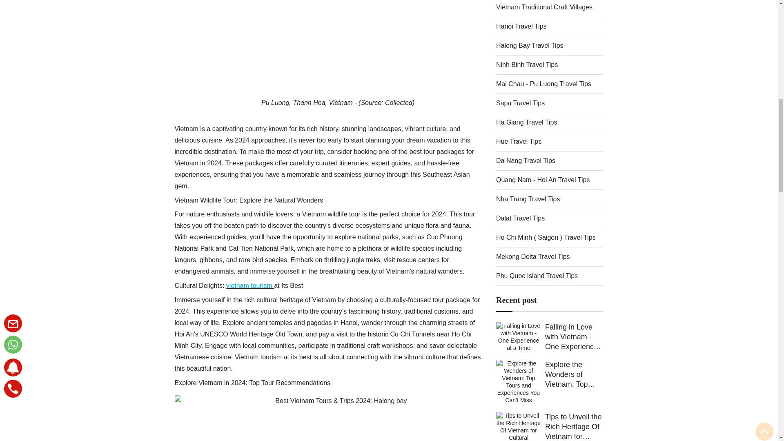 The image size is (784, 441). What do you see at coordinates (519, 347) in the screenshot?
I see `Falling in Love with Vietnam - One Experience at a Time` at bounding box center [519, 347].